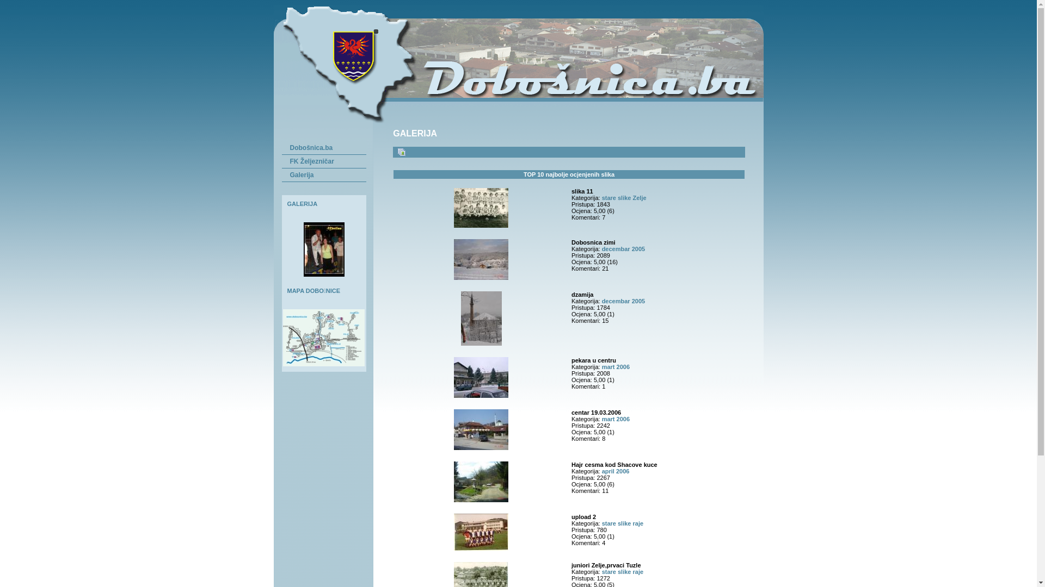 The height and width of the screenshot is (587, 1045). What do you see at coordinates (624, 198) in the screenshot?
I see `stare slike Zelje` at bounding box center [624, 198].